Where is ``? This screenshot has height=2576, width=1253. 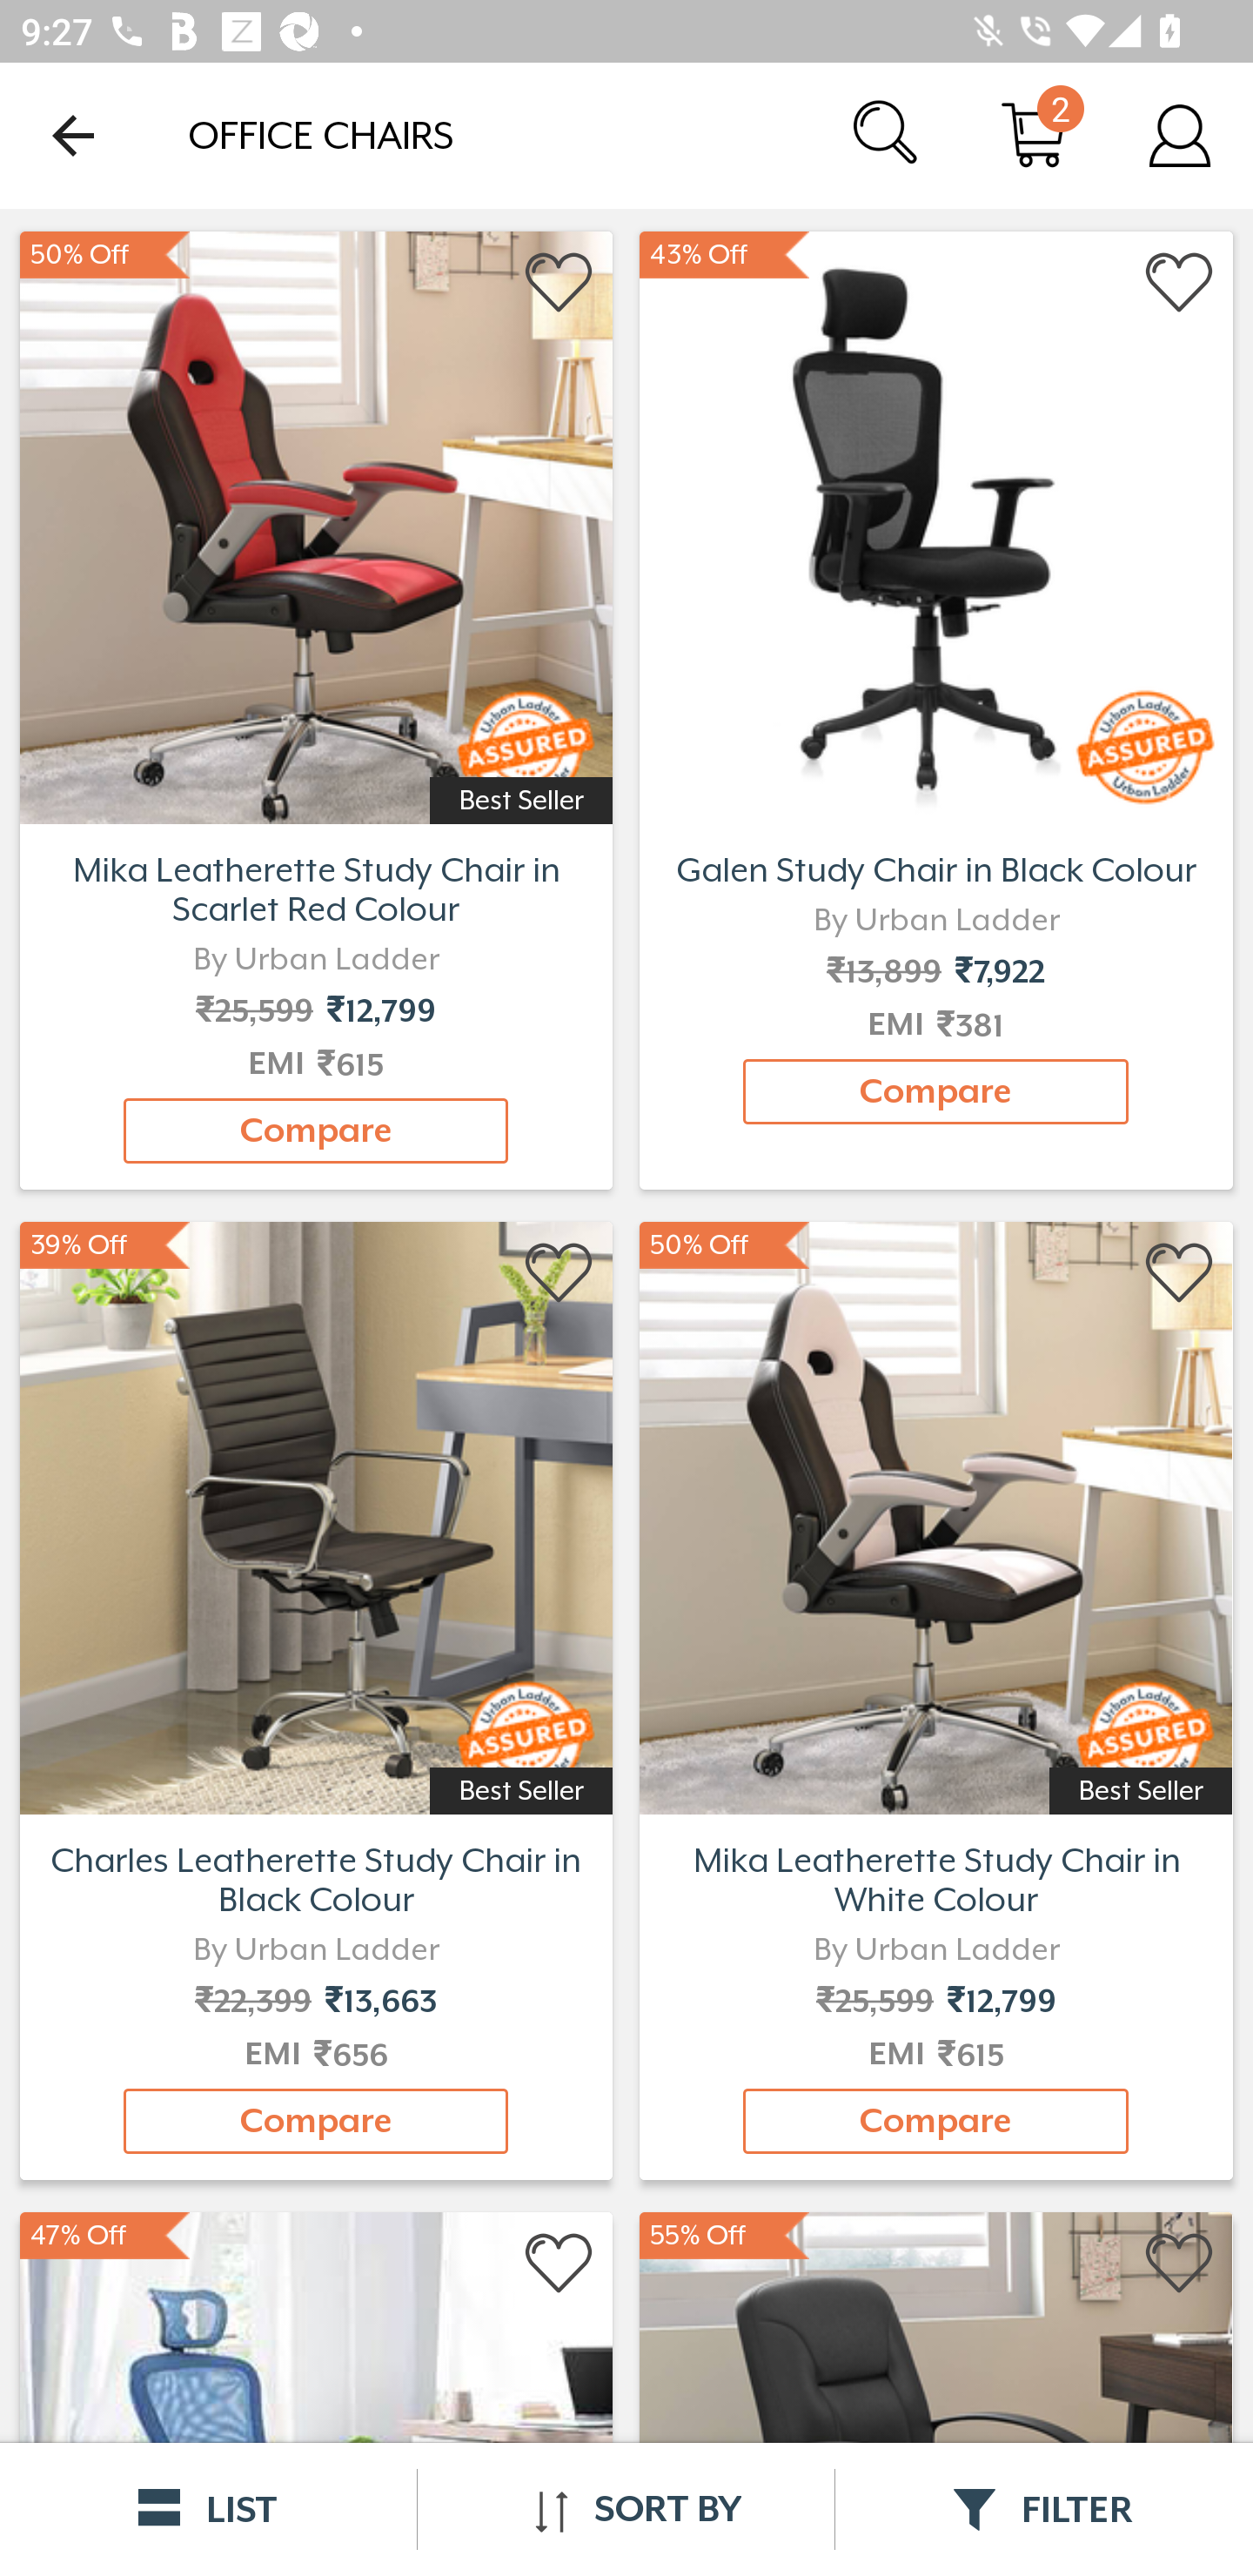
 is located at coordinates (560, 1274).